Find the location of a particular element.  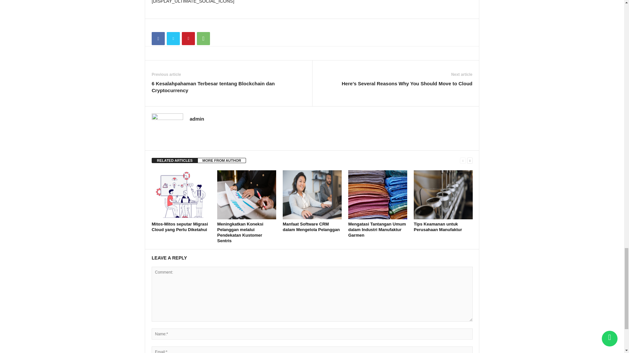

Pinterest is located at coordinates (188, 39).